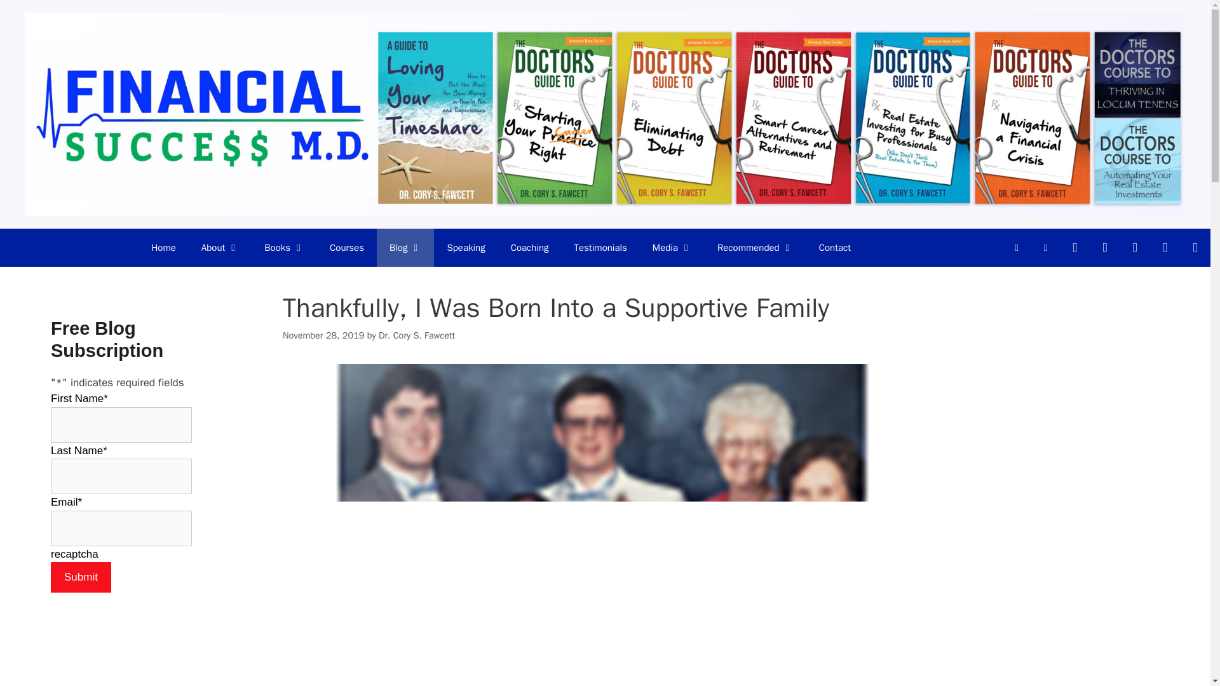 This screenshot has width=1220, height=686. I want to click on Submit, so click(81, 577).